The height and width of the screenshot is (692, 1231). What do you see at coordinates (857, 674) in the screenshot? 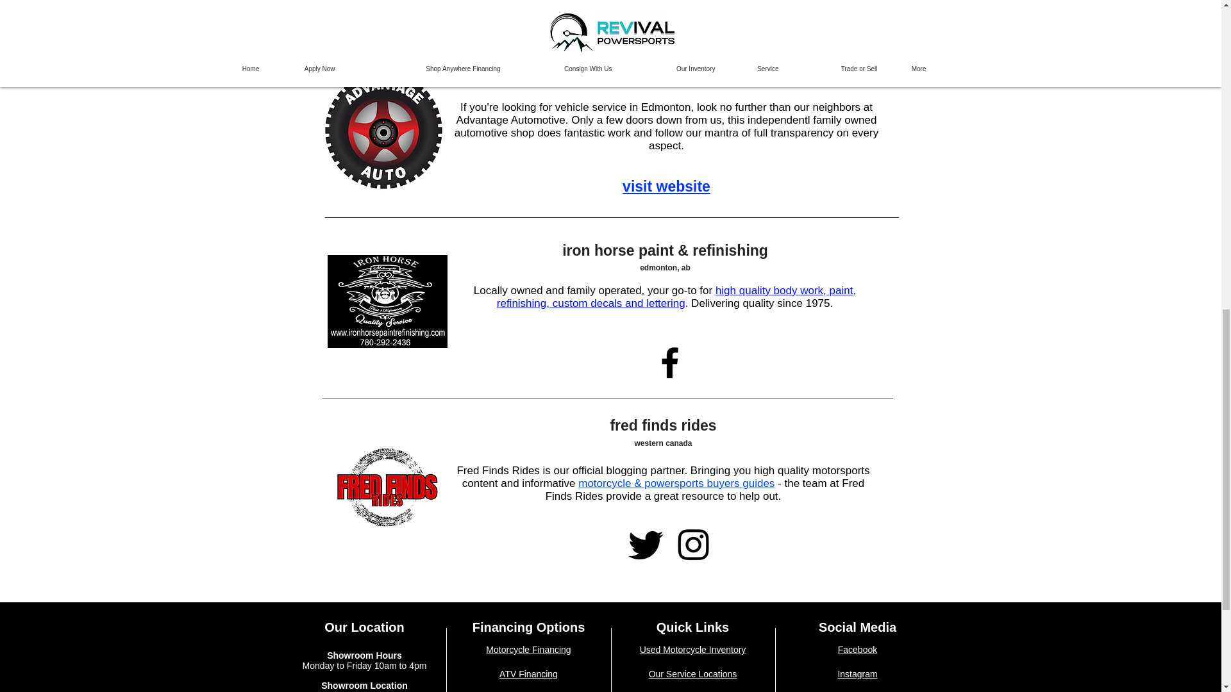
I see `Instagram` at bounding box center [857, 674].